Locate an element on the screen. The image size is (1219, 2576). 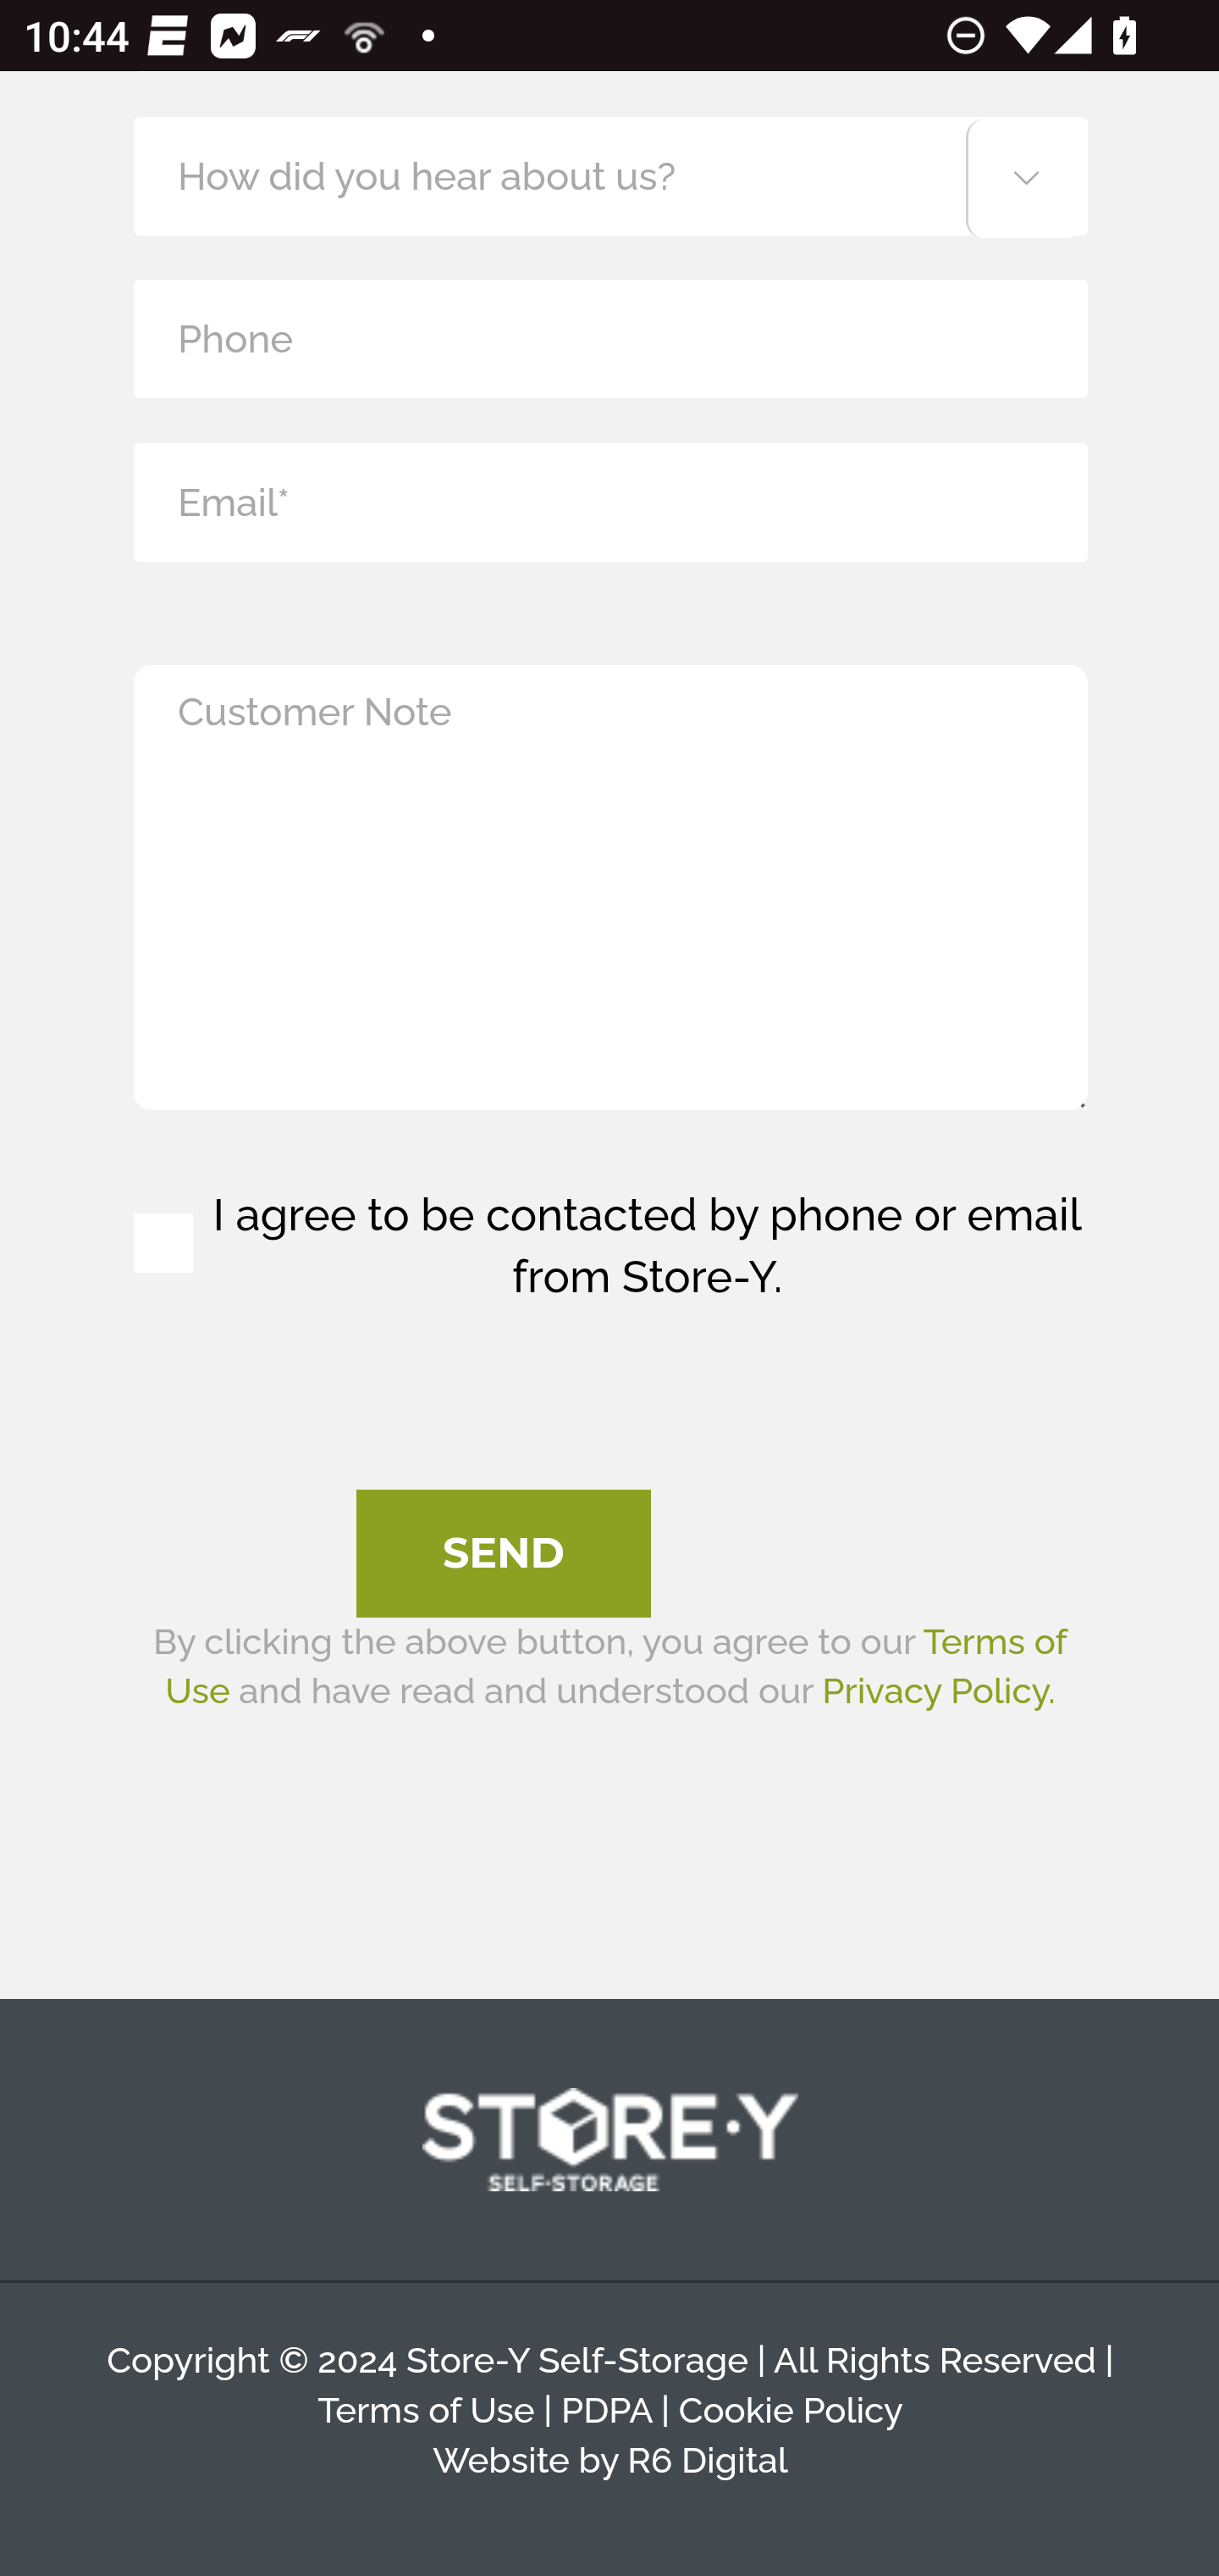
Terms of Use is located at coordinates (615, 1666).